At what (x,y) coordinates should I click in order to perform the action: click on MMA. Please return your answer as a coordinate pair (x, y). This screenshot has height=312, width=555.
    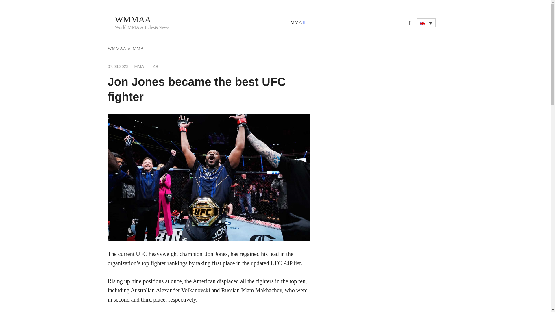
    Looking at the image, I should click on (296, 23).